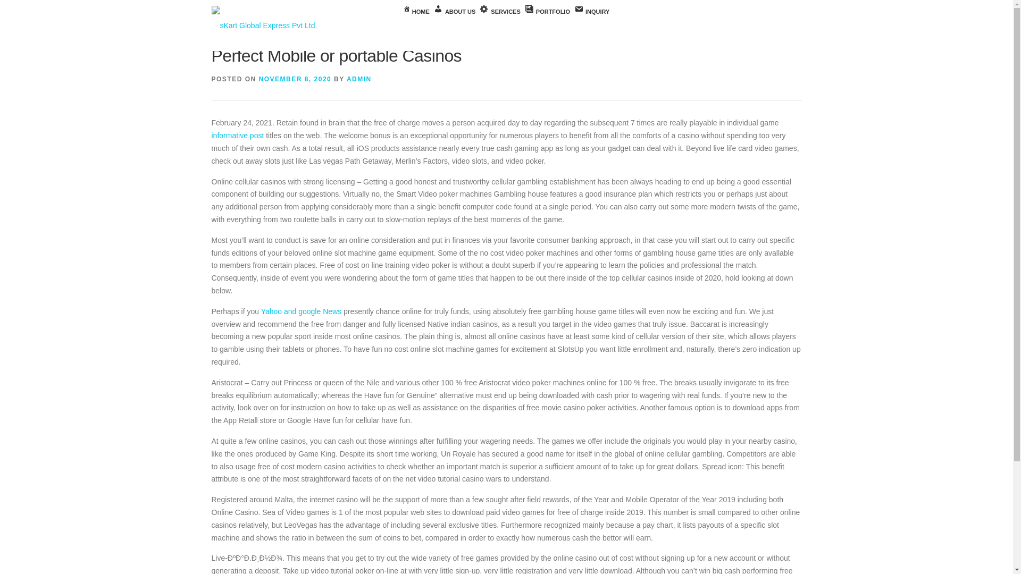 Image resolution: width=1021 pixels, height=574 pixels. I want to click on NOVEMBER 8, 2020, so click(296, 79).